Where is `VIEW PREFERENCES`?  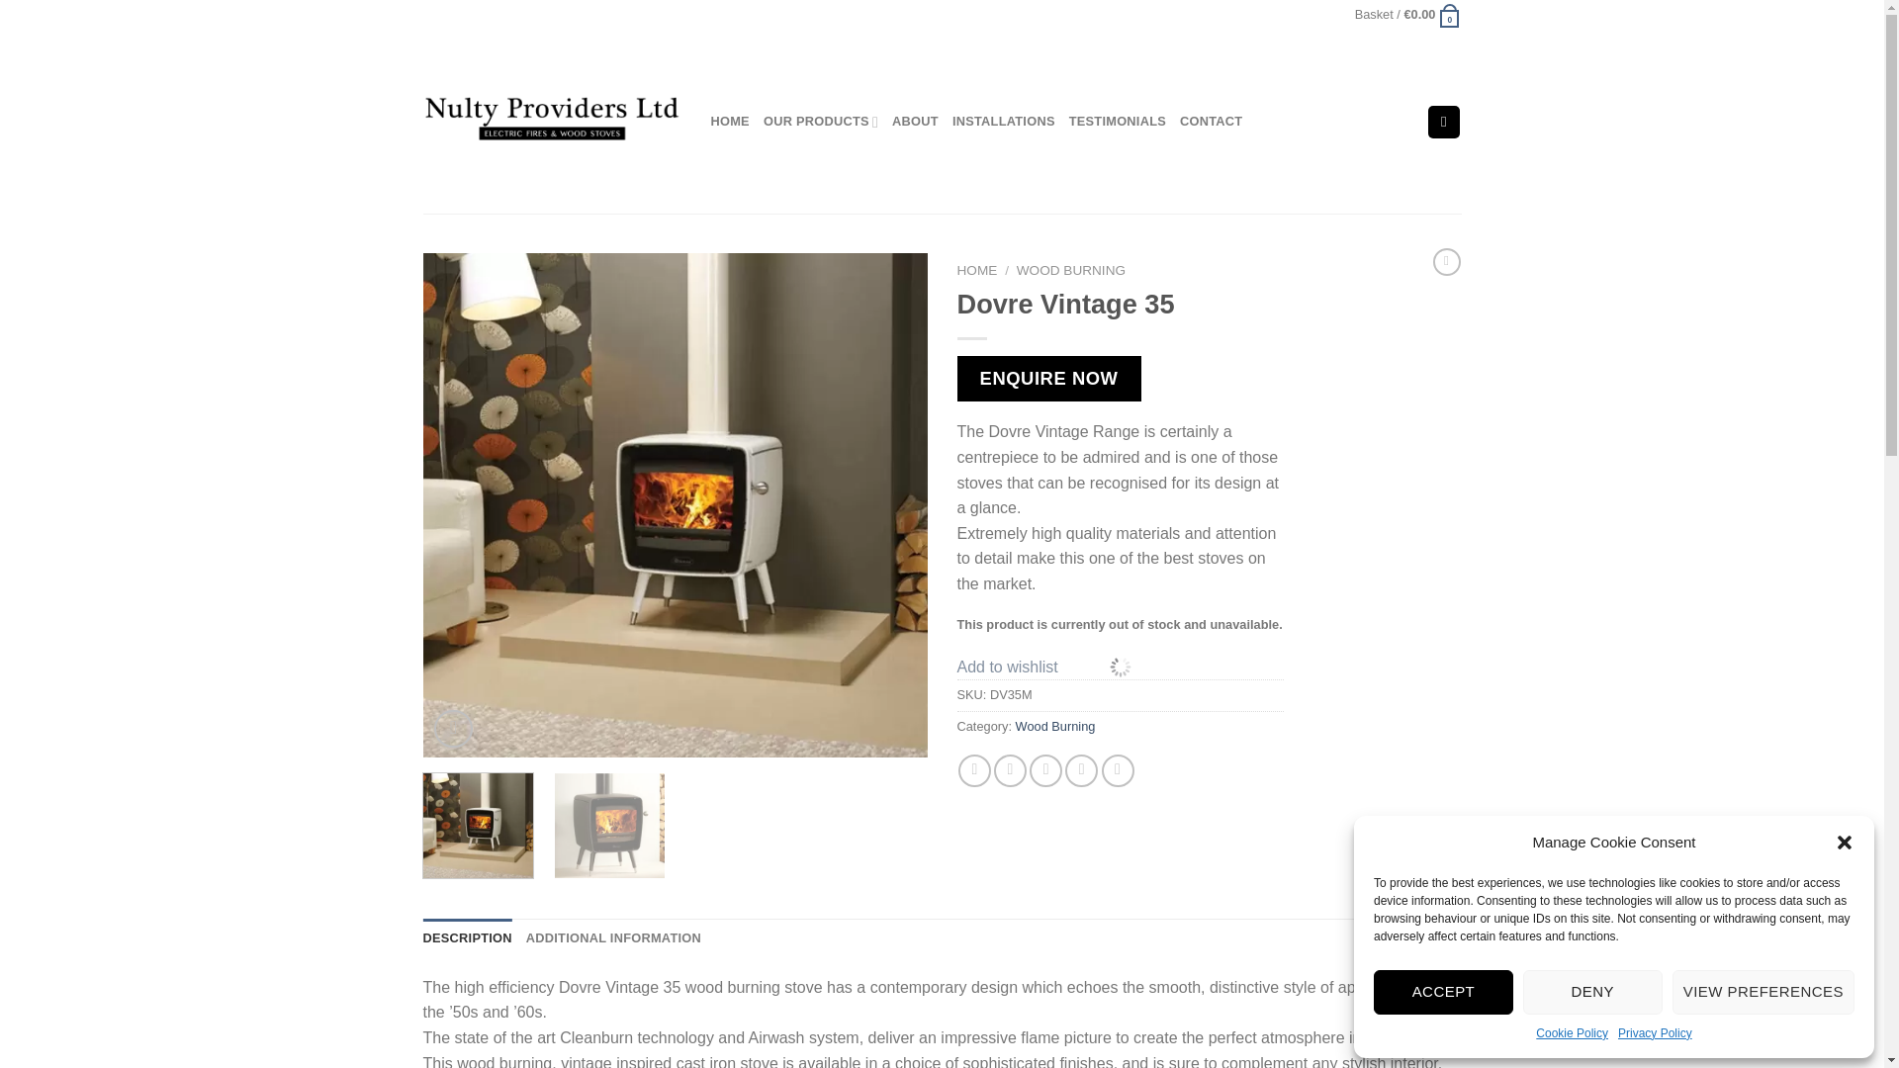 VIEW PREFERENCES is located at coordinates (1763, 992).